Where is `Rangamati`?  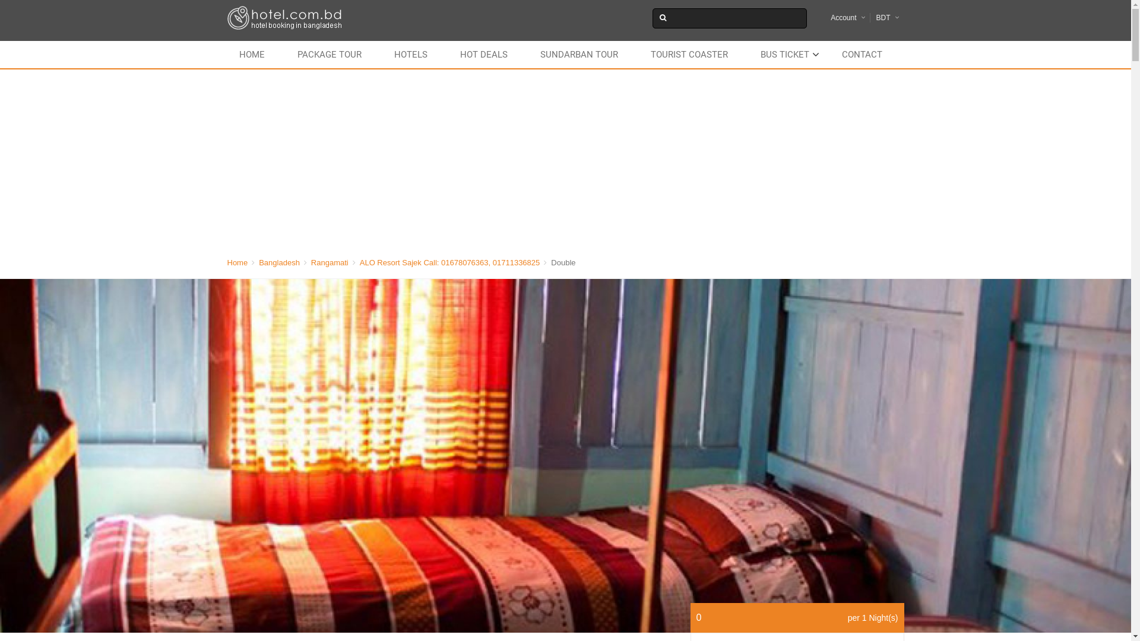
Rangamati is located at coordinates (330, 262).